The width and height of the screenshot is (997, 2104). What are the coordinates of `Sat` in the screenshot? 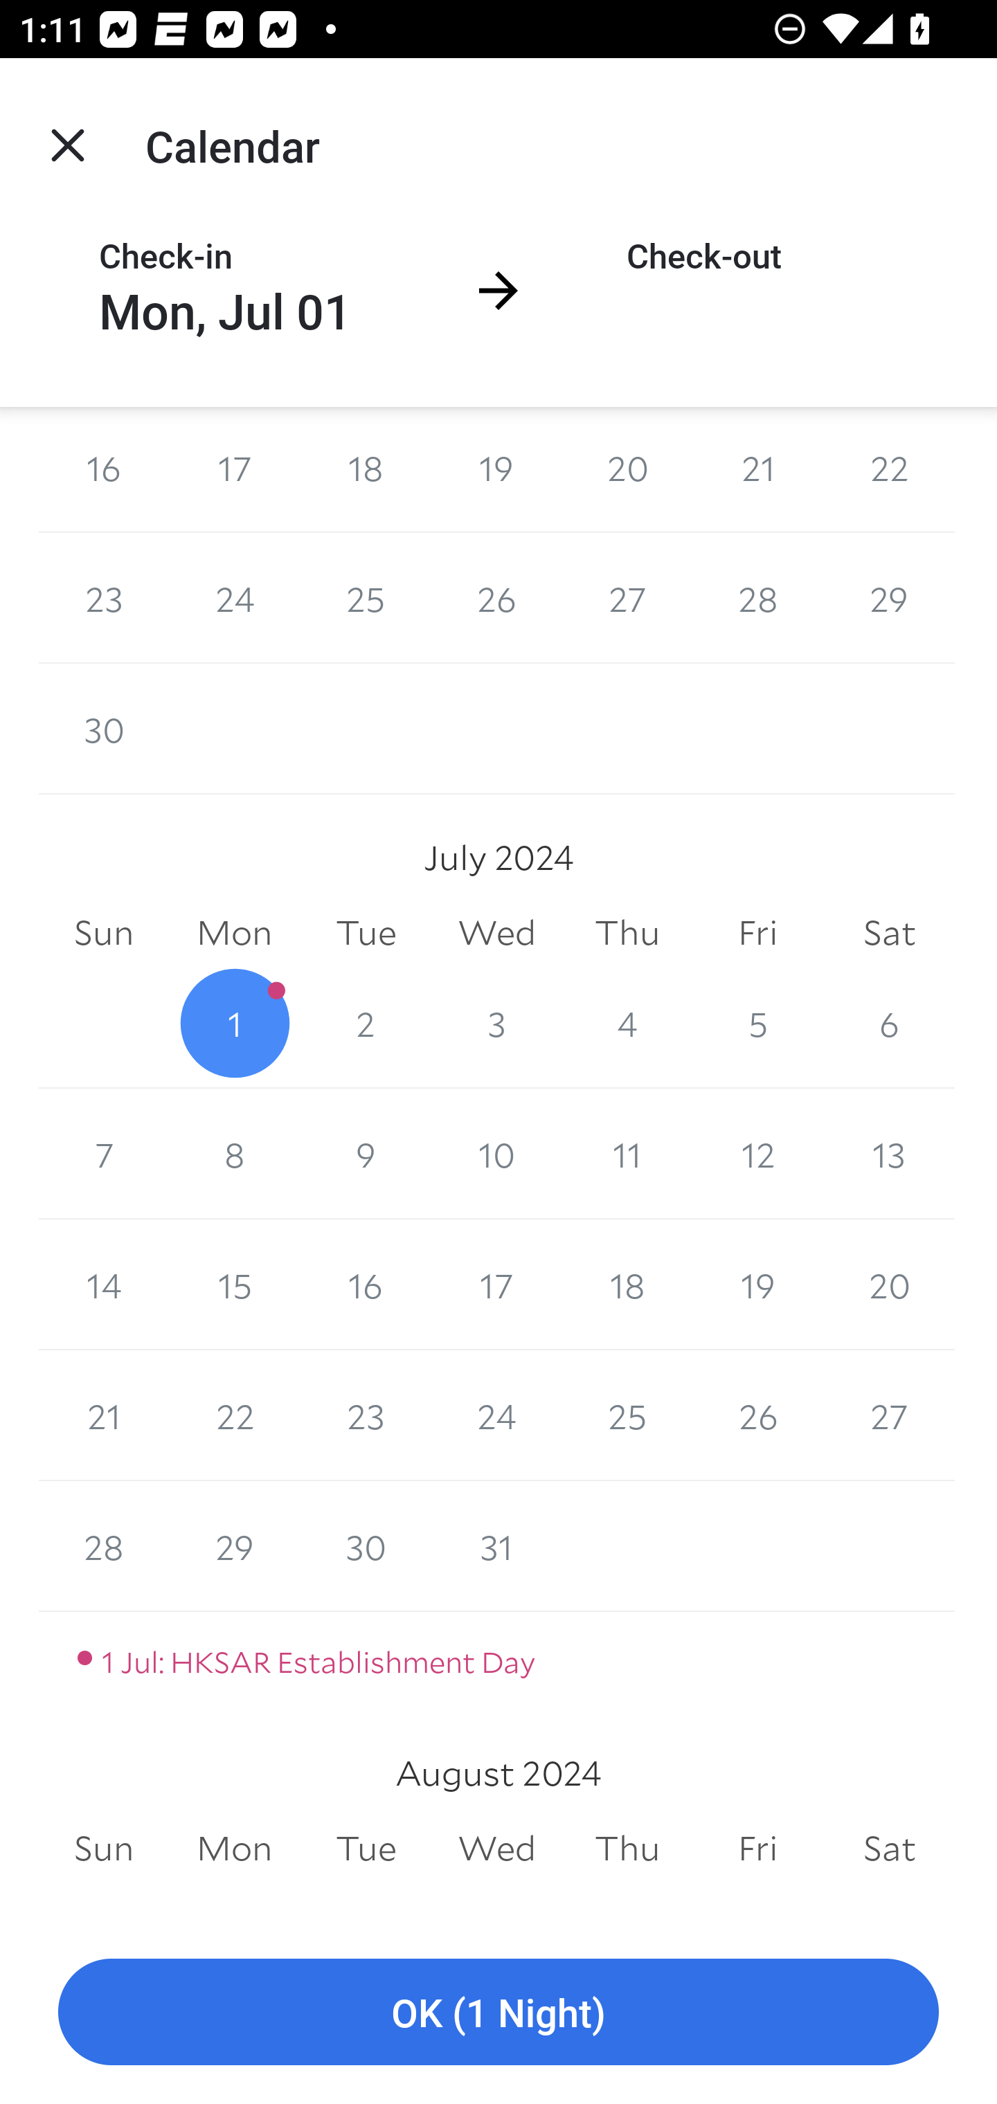 It's located at (889, 933).